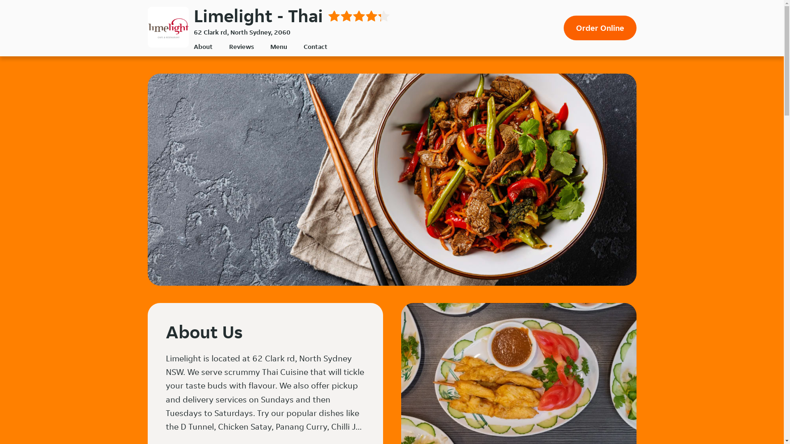  Describe the element at coordinates (278, 47) in the screenshot. I see `Menu` at that location.